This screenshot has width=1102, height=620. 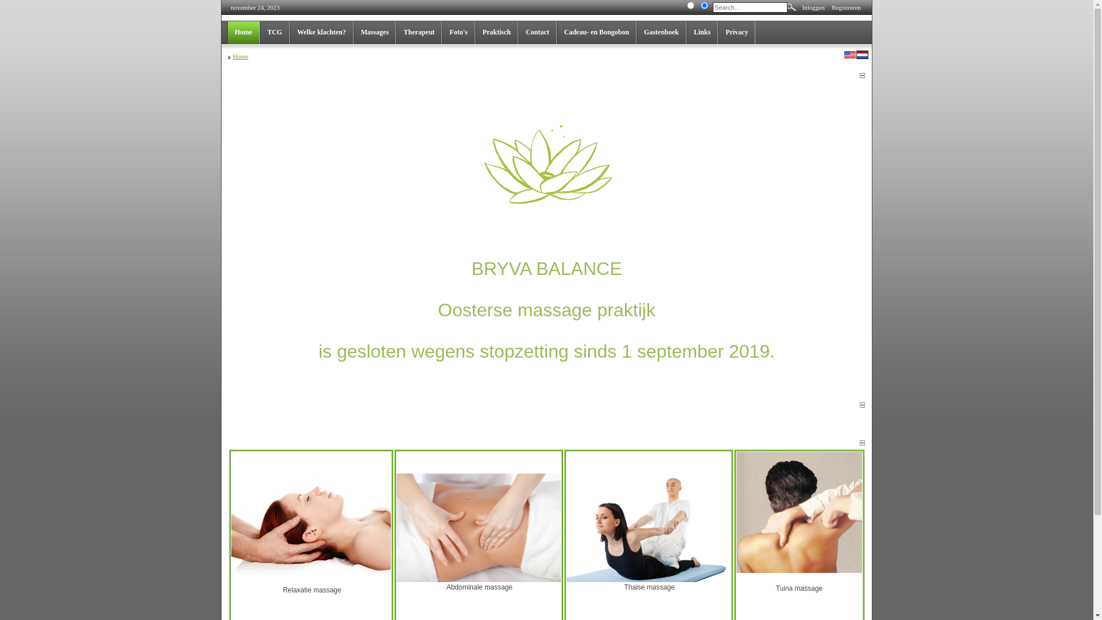 I want to click on Doorzoek het web met Google, so click(x=690, y=7).